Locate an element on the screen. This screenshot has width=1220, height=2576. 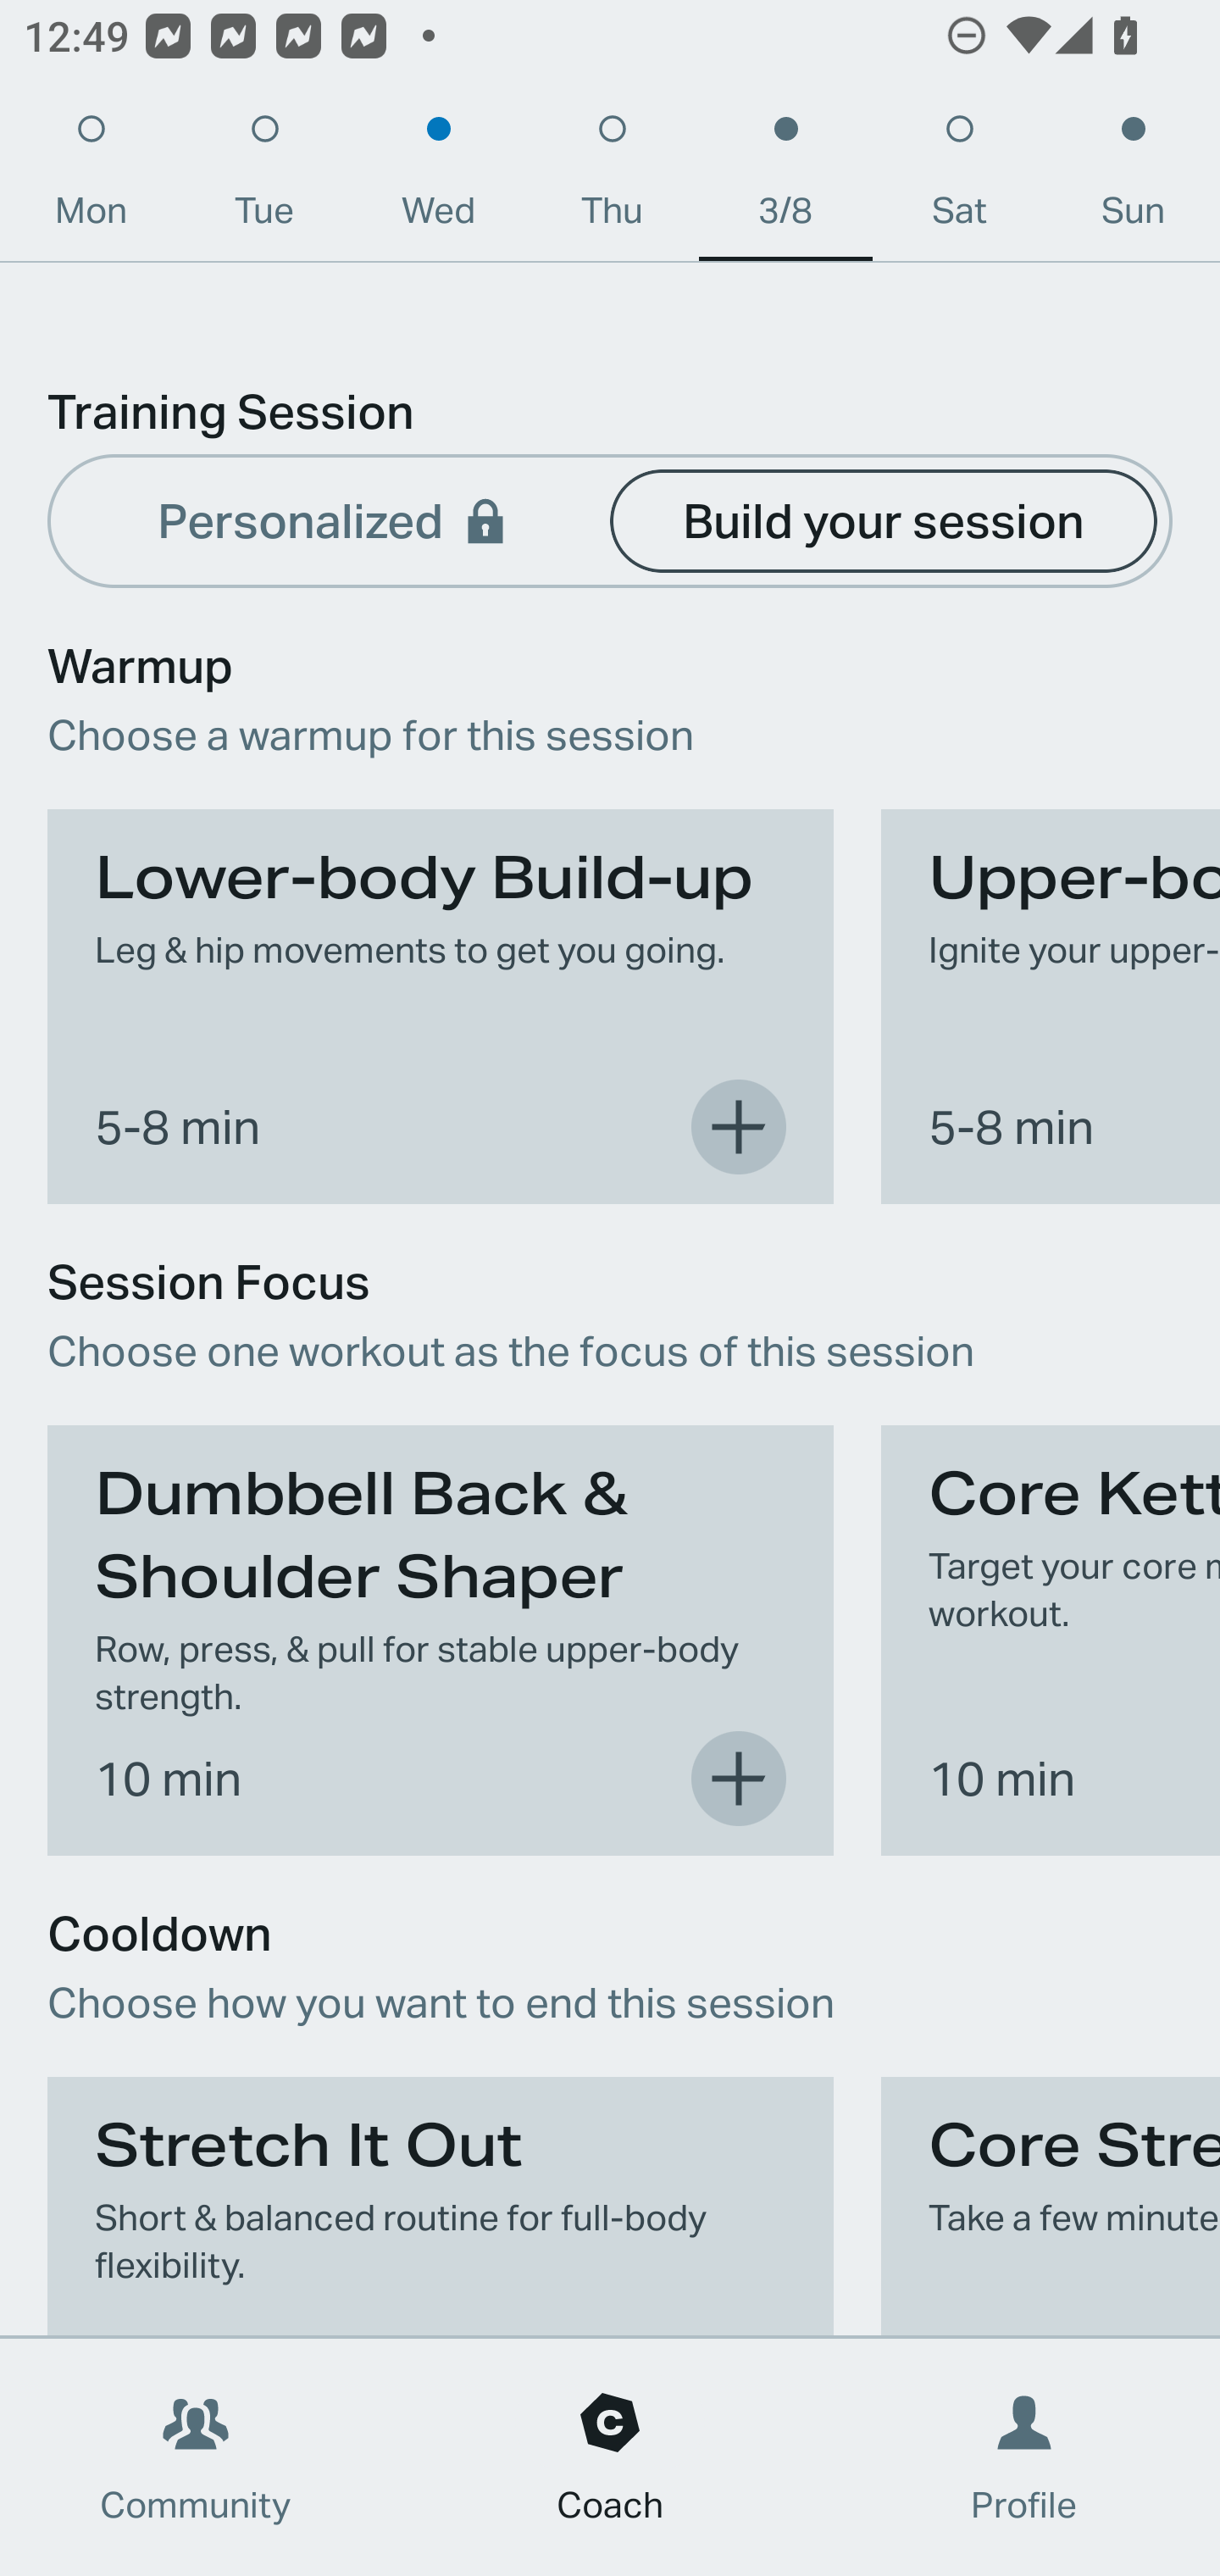
Build your session is located at coordinates (884, 519).